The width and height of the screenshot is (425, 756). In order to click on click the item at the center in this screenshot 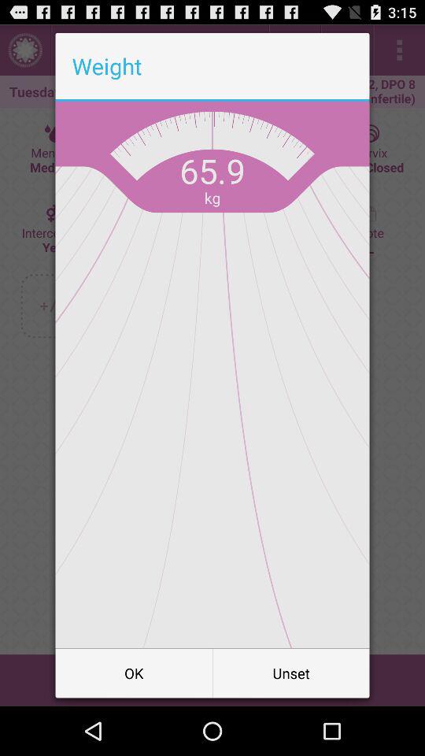, I will do `click(213, 375)`.